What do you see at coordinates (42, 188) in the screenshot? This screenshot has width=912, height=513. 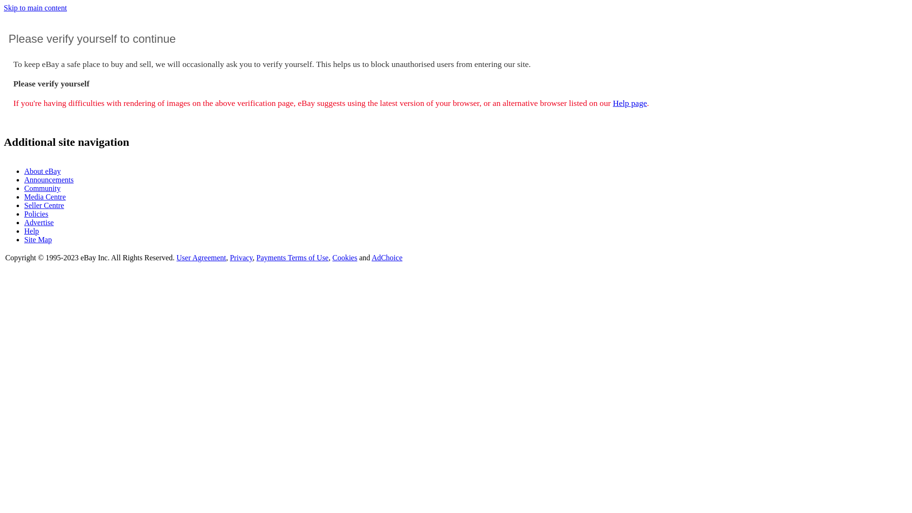 I see `Community` at bounding box center [42, 188].